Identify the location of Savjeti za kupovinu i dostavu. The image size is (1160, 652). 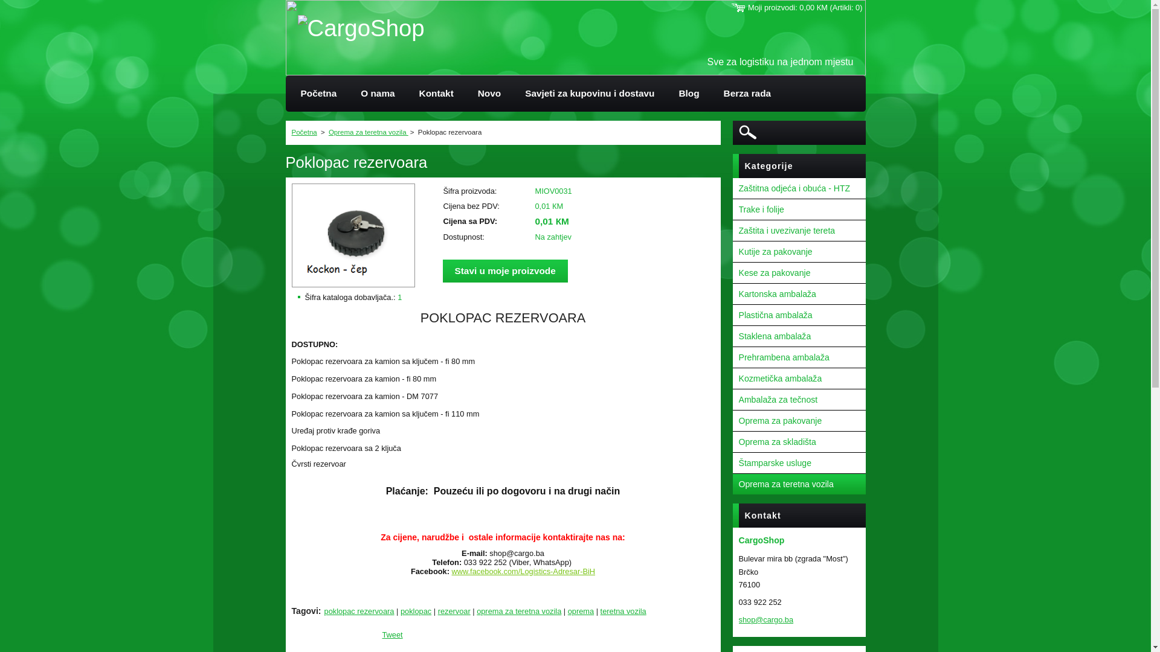
(590, 94).